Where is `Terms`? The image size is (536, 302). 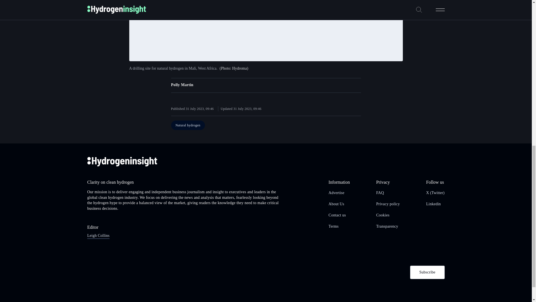 Terms is located at coordinates (333, 226).